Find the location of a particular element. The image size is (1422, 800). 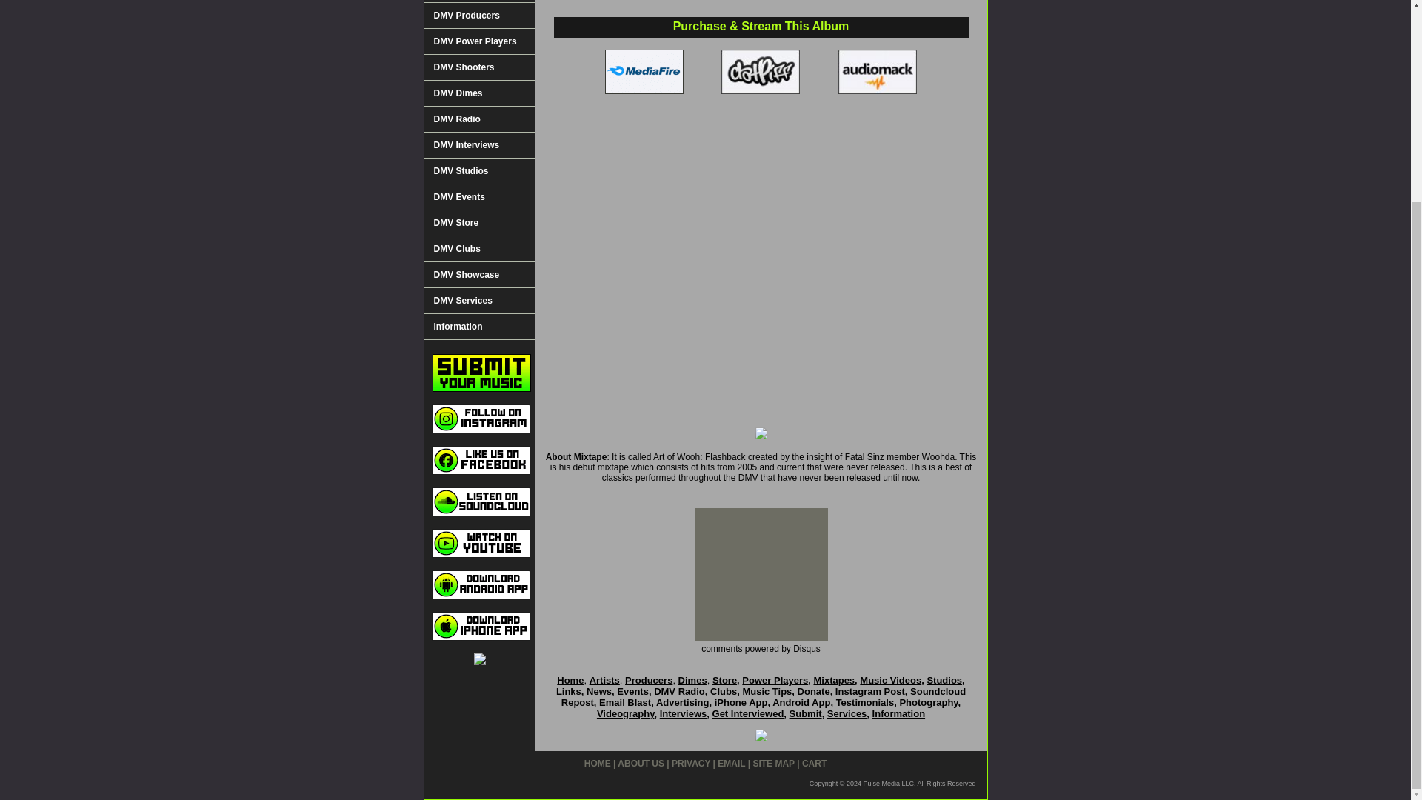

Home is located at coordinates (570, 680).